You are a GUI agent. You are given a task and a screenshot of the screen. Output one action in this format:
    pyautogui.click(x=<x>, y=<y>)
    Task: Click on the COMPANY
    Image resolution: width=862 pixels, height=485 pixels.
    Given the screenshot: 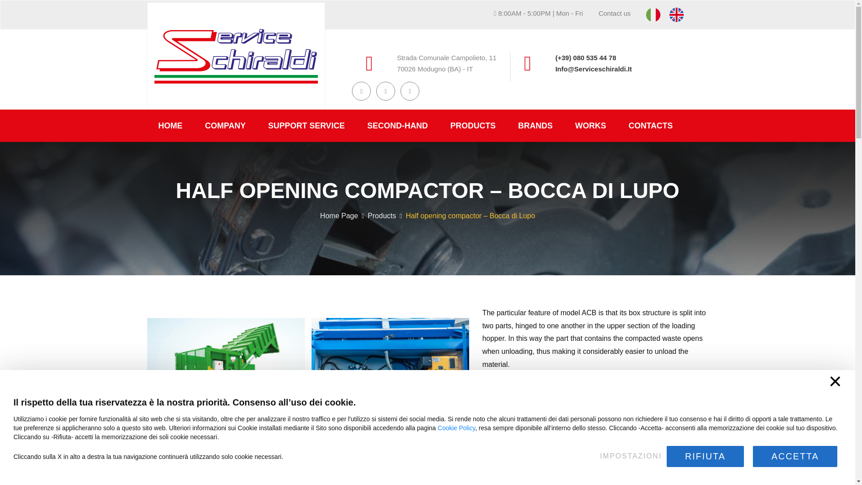 What is the action you would take?
    pyautogui.click(x=225, y=126)
    